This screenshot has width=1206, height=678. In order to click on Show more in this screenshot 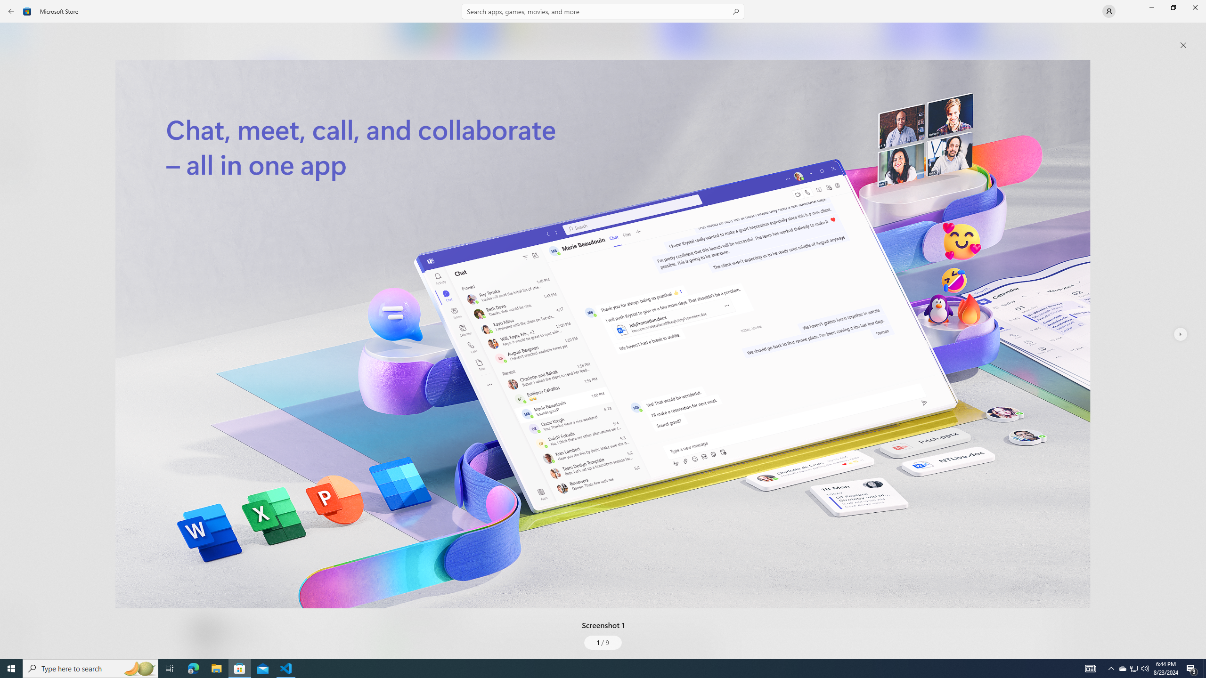, I will do `click(402, 657)`.